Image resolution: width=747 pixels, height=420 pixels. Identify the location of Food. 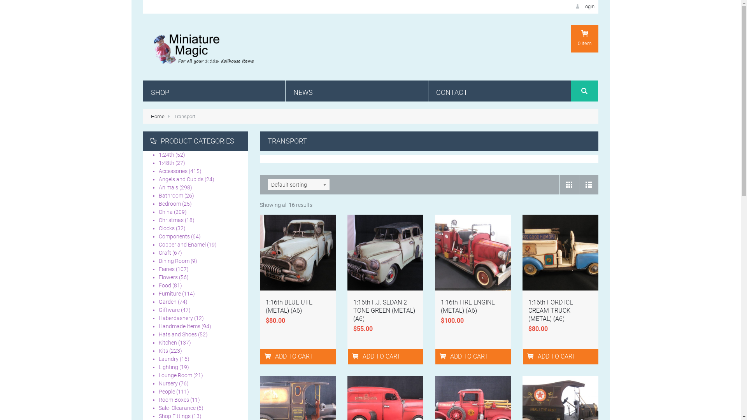
(165, 285).